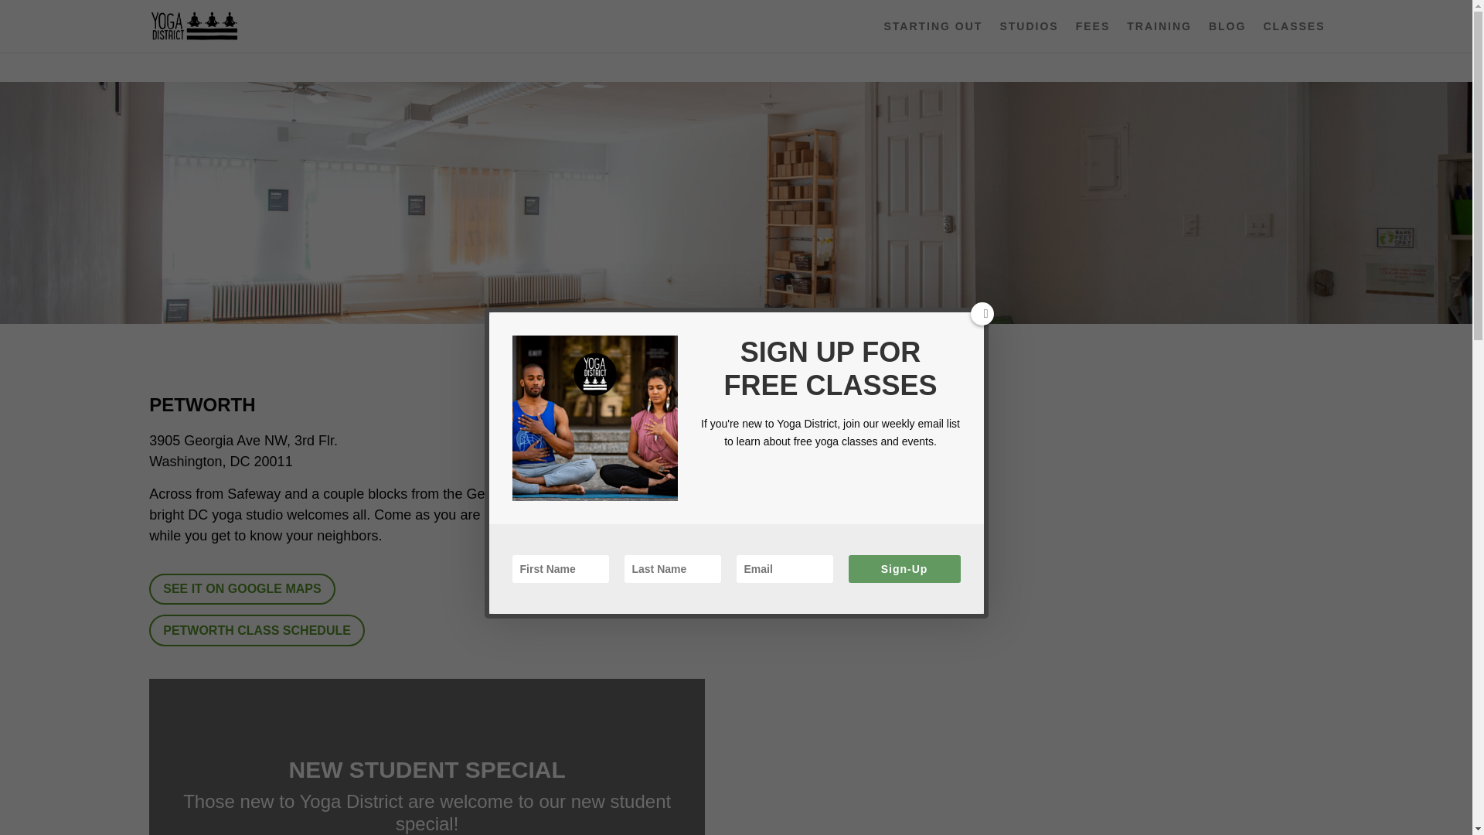  Describe the element at coordinates (932, 37) in the screenshot. I see `STARTING OUT` at that location.